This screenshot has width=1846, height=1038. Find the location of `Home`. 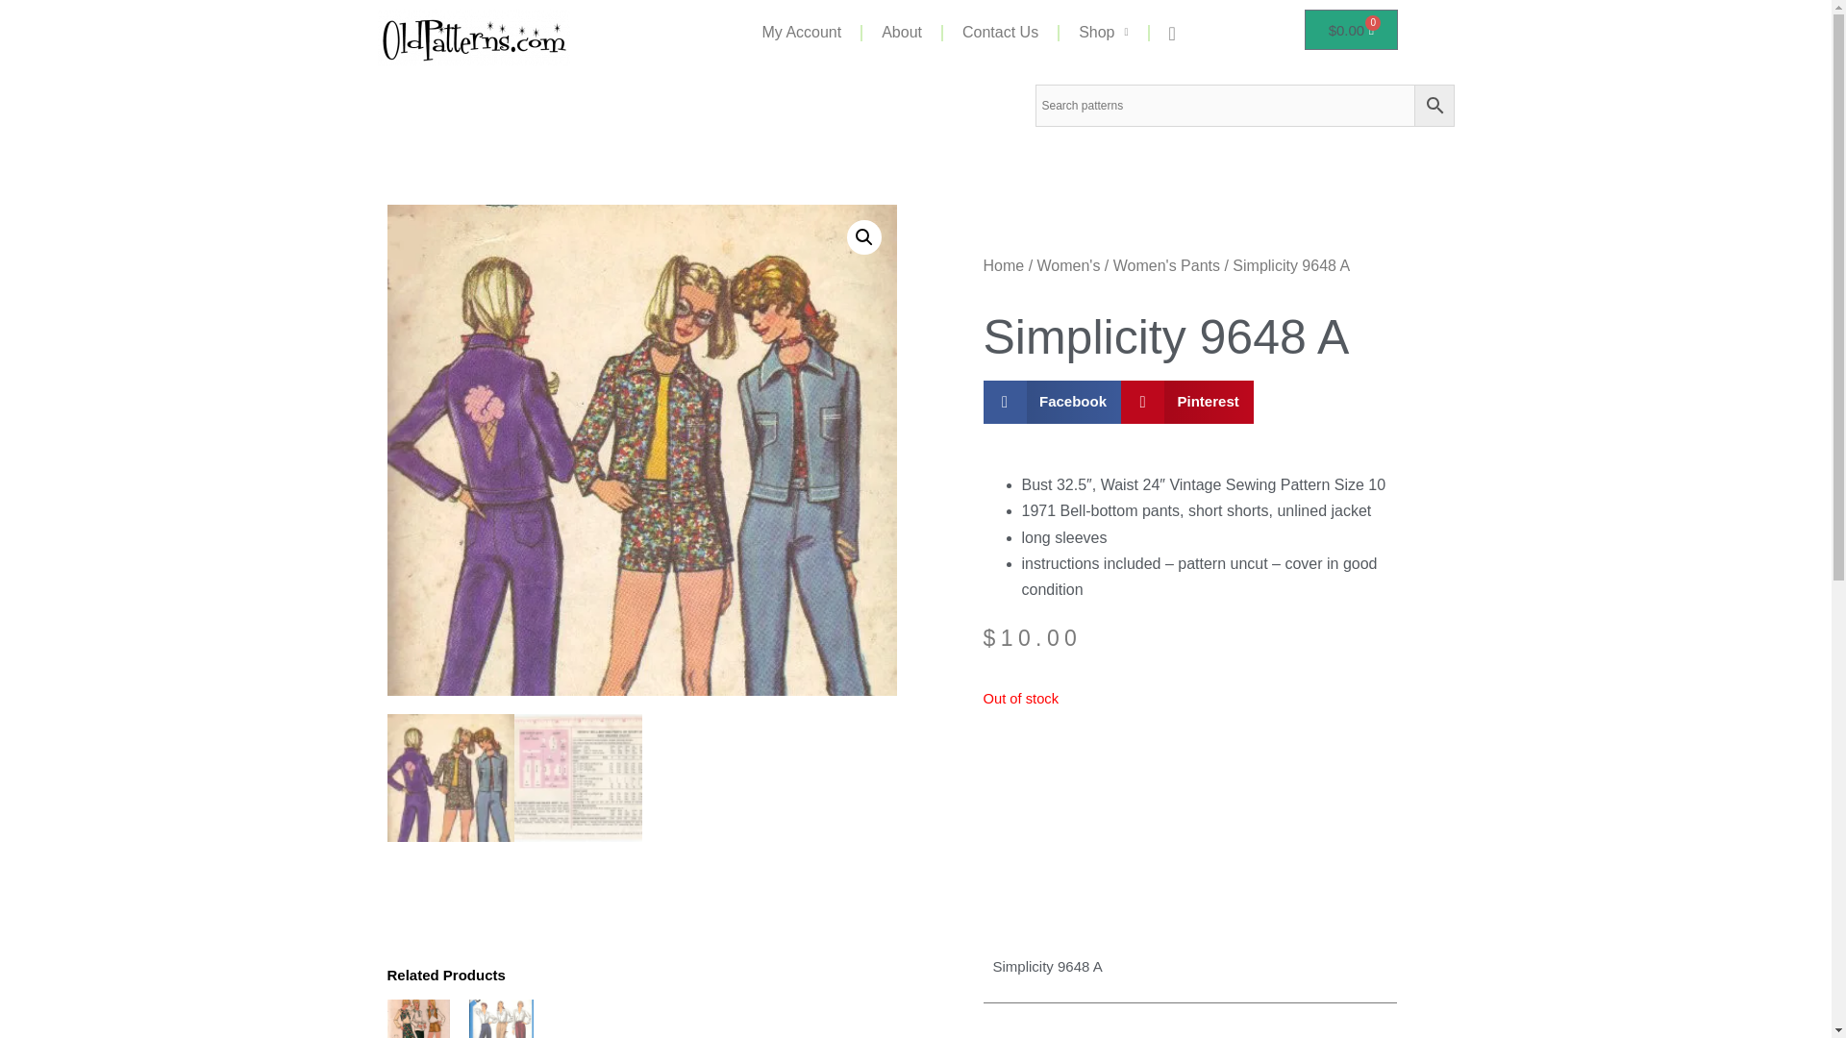

Home is located at coordinates (1003, 265).